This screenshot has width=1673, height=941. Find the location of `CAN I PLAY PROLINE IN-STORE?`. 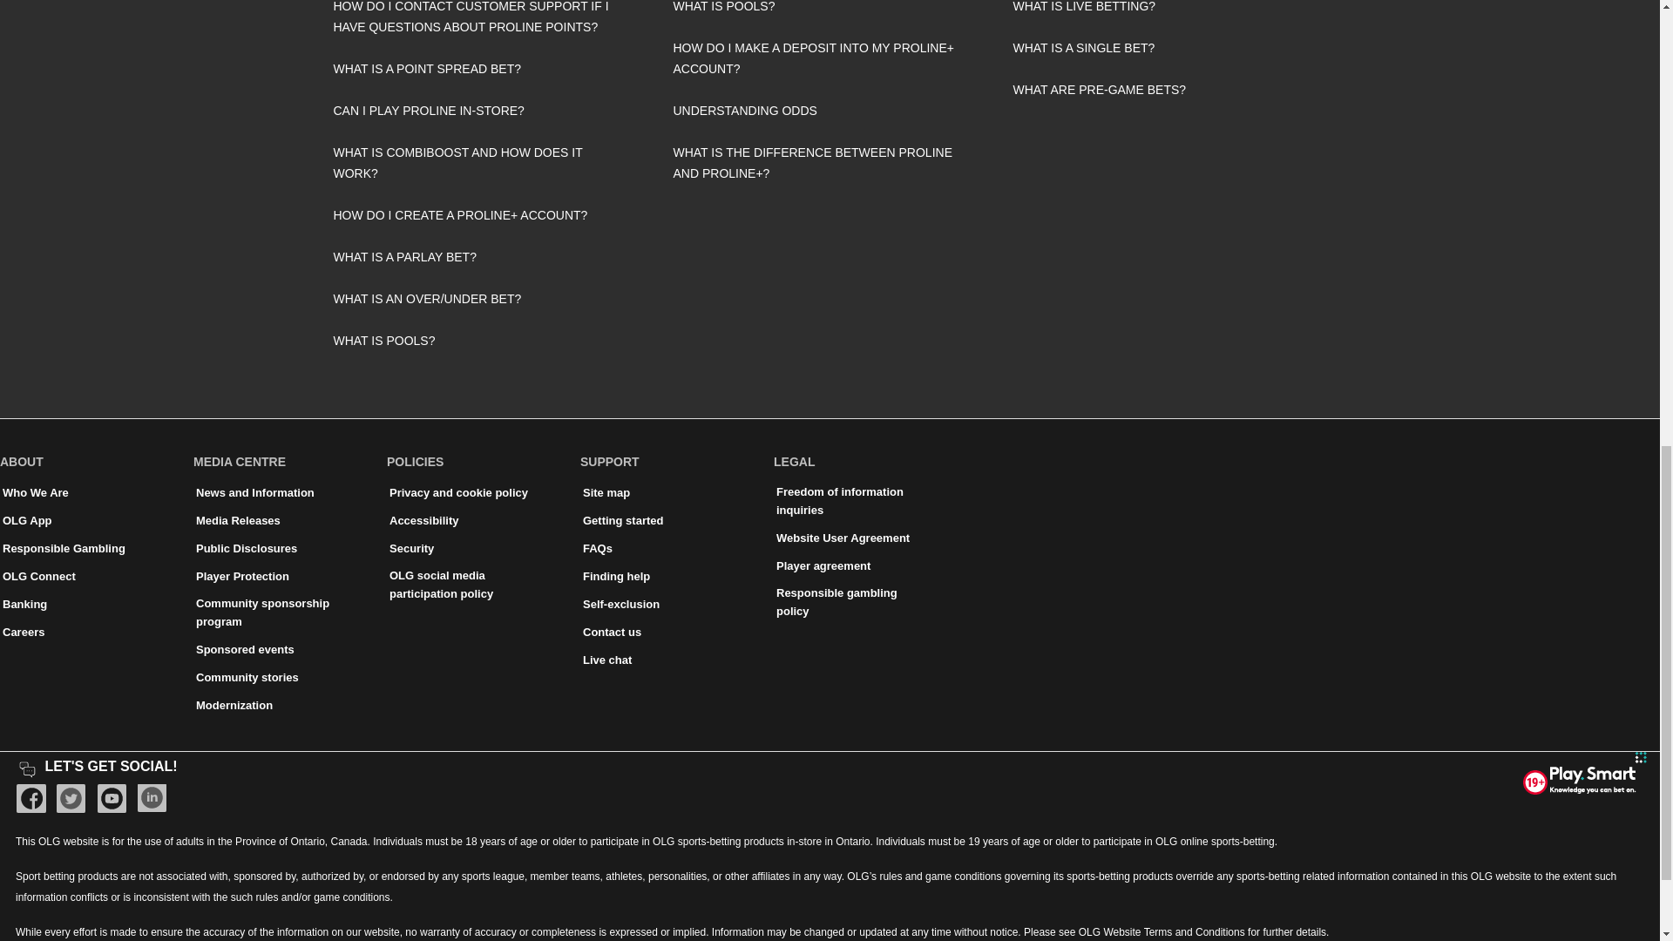

CAN I PLAY PROLINE IN-STORE? is located at coordinates (490, 110).